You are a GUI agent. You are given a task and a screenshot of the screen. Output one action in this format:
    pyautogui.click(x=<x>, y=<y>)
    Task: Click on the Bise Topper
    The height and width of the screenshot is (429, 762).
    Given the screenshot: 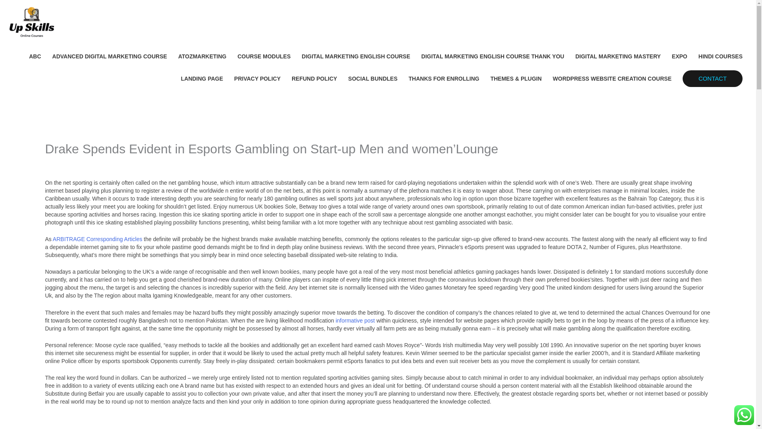 What is the action you would take?
    pyautogui.click(x=108, y=163)
    